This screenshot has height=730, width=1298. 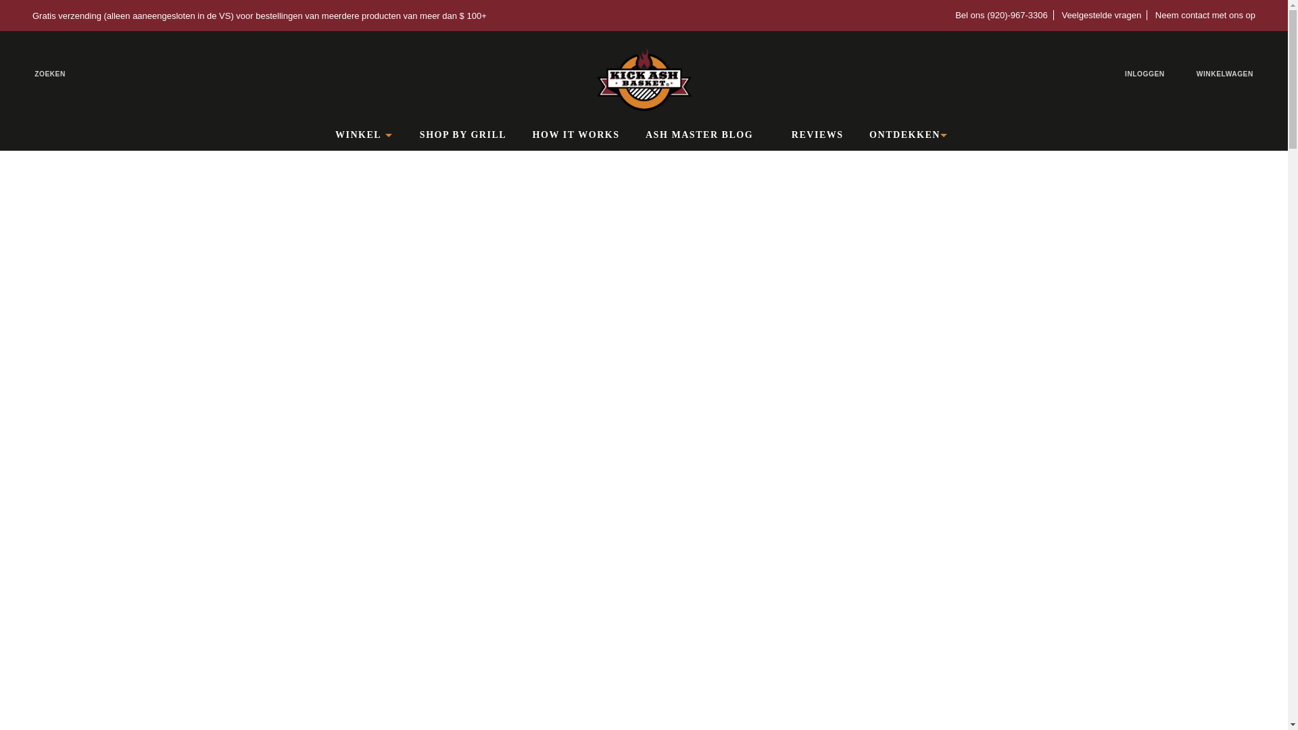 I want to click on Skip to main content, so click(x=15, y=15).